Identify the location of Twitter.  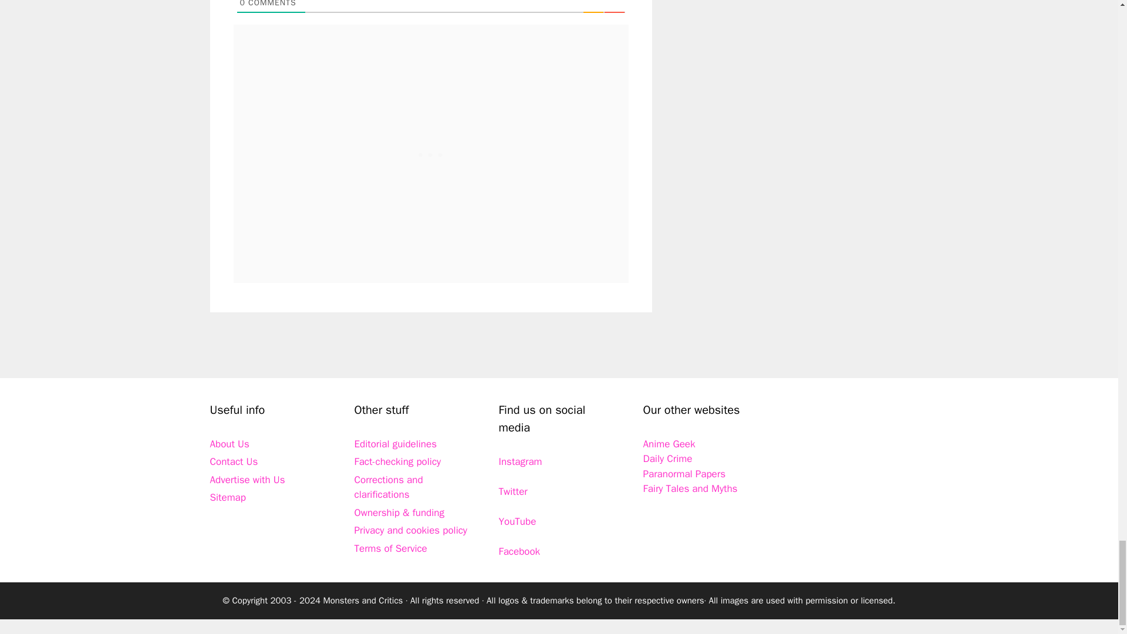
(513, 491).